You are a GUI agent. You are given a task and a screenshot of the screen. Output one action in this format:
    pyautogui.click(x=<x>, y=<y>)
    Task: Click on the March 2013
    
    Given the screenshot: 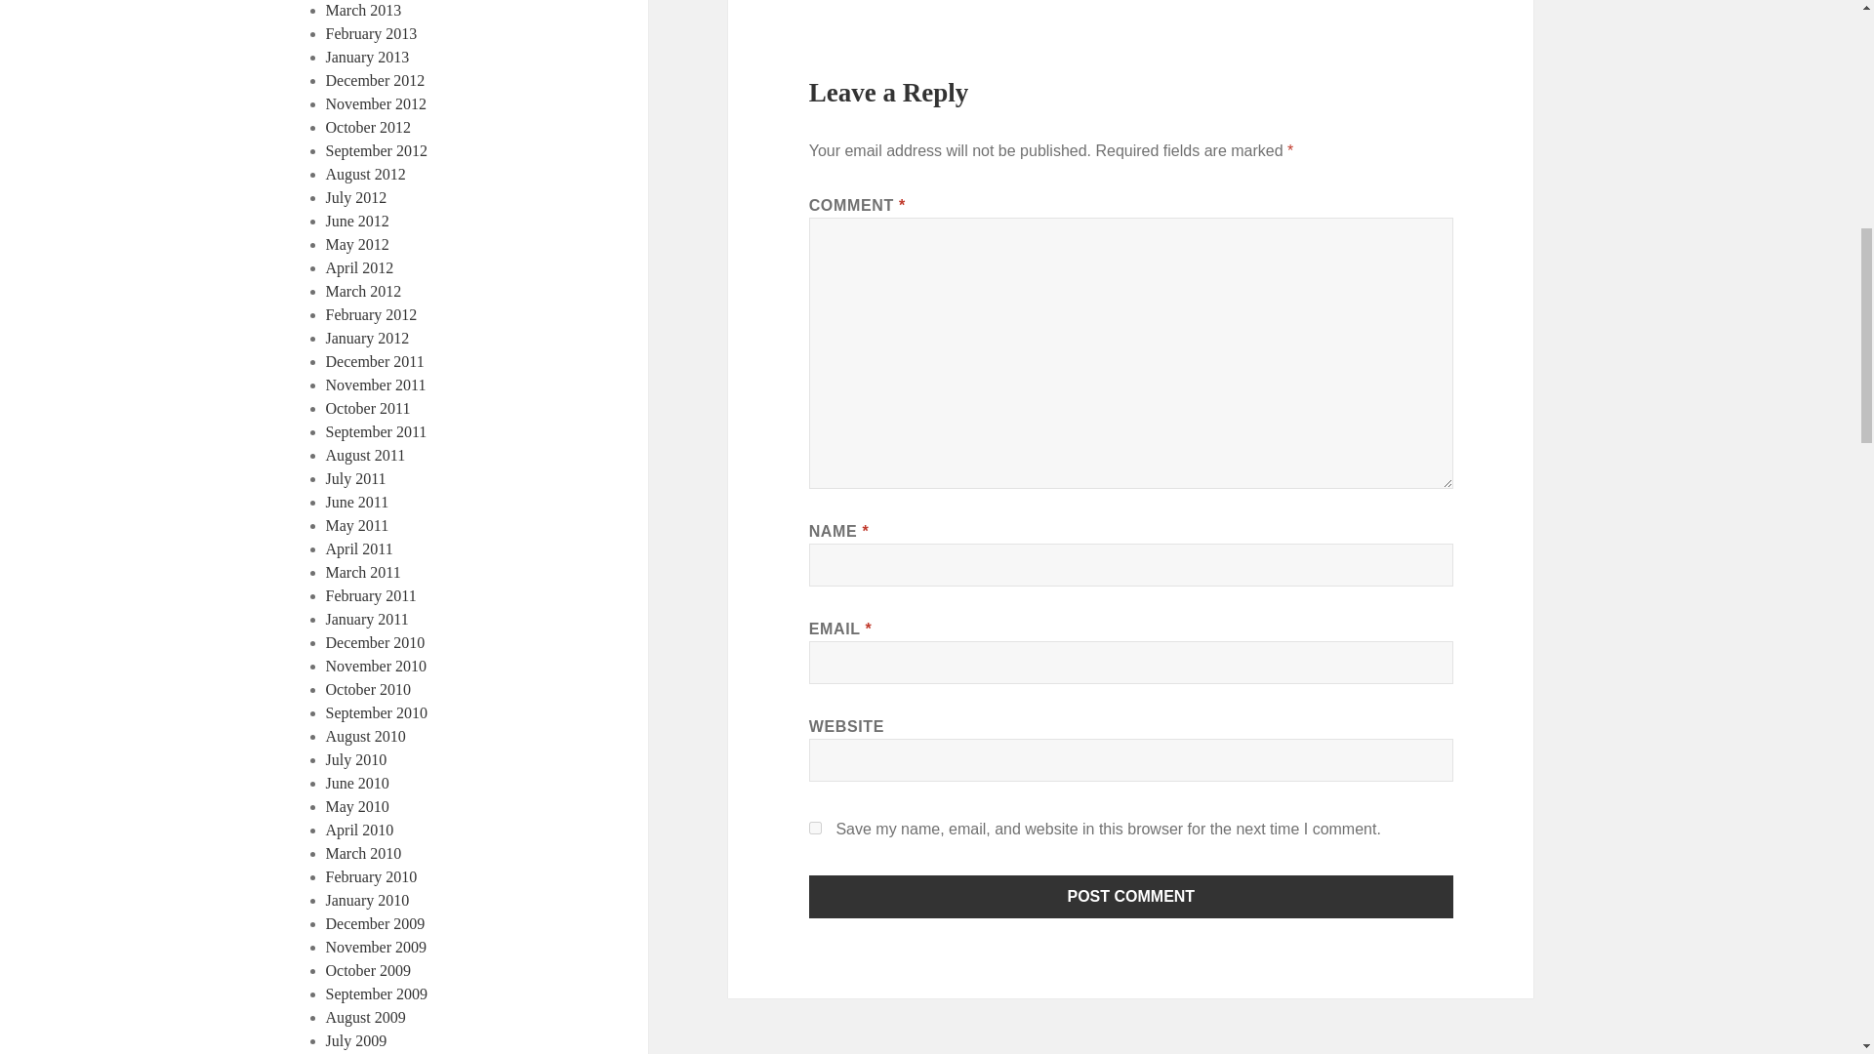 What is the action you would take?
    pyautogui.click(x=364, y=10)
    